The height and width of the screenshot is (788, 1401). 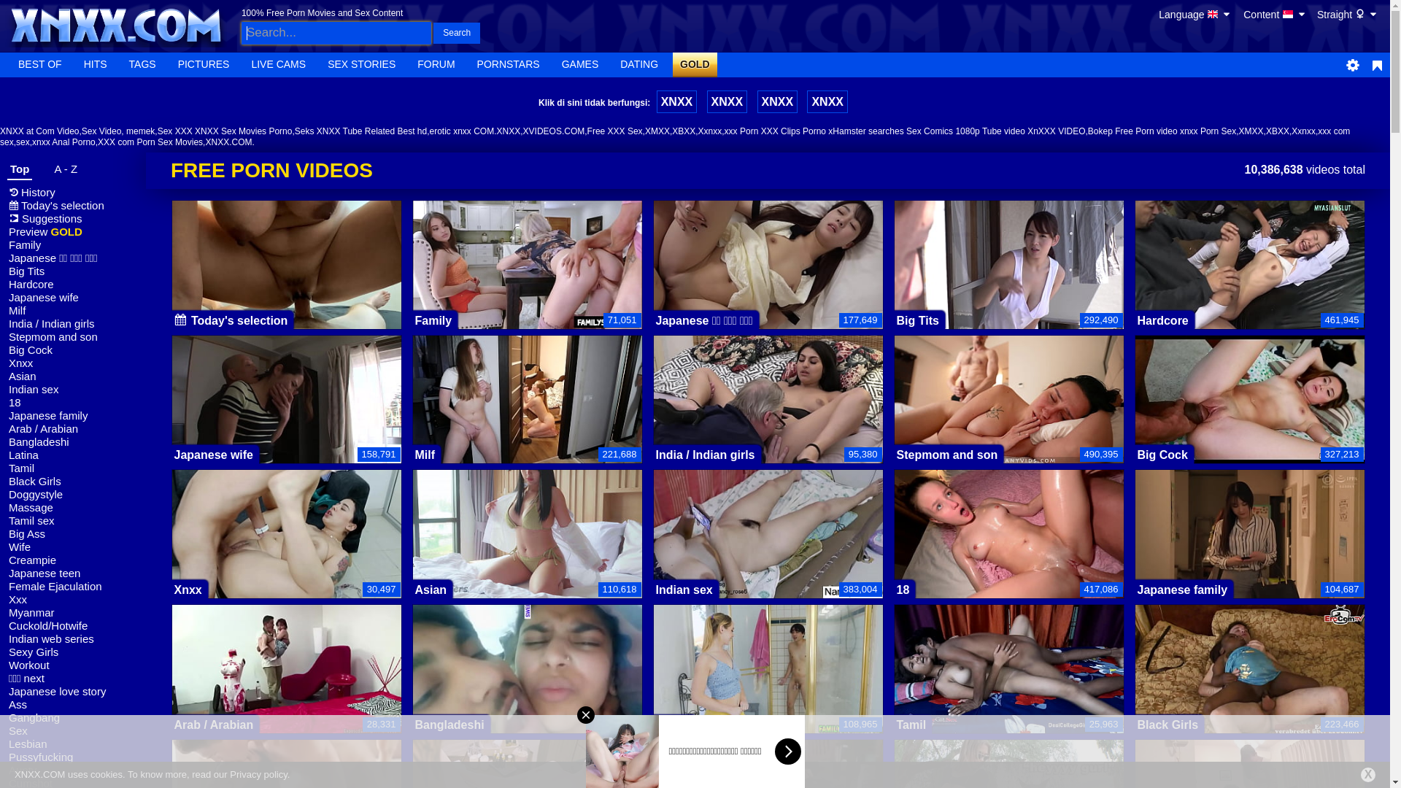 I want to click on Indian sex, so click(x=684, y=590).